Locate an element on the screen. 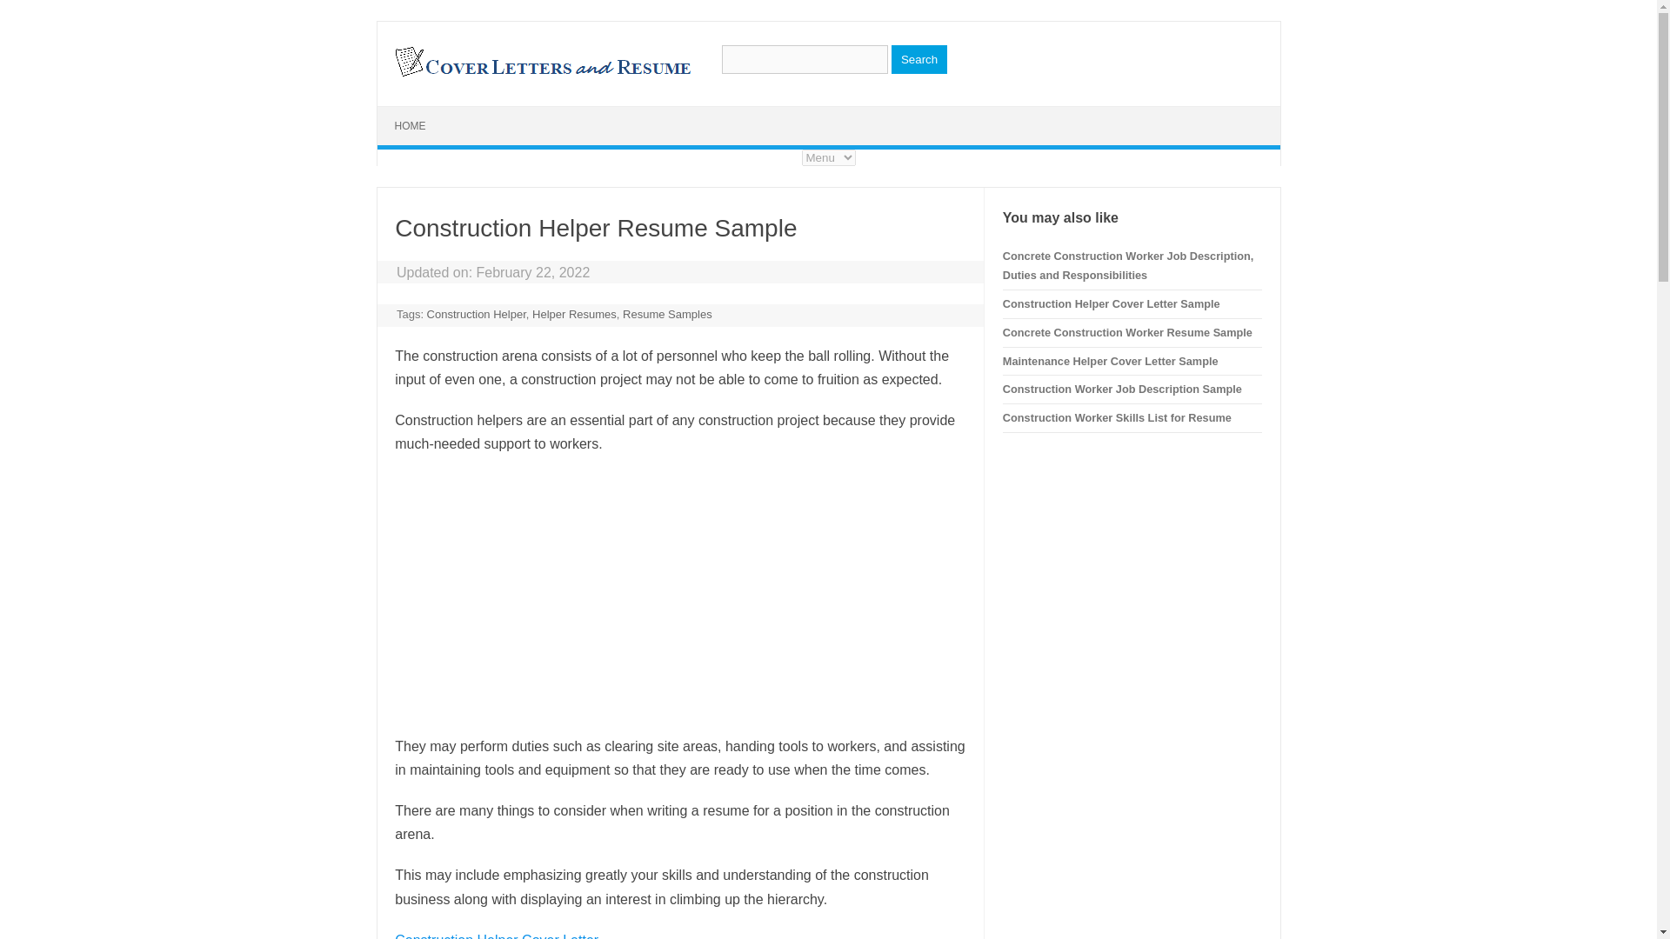  Advertisement is located at coordinates (679, 596).